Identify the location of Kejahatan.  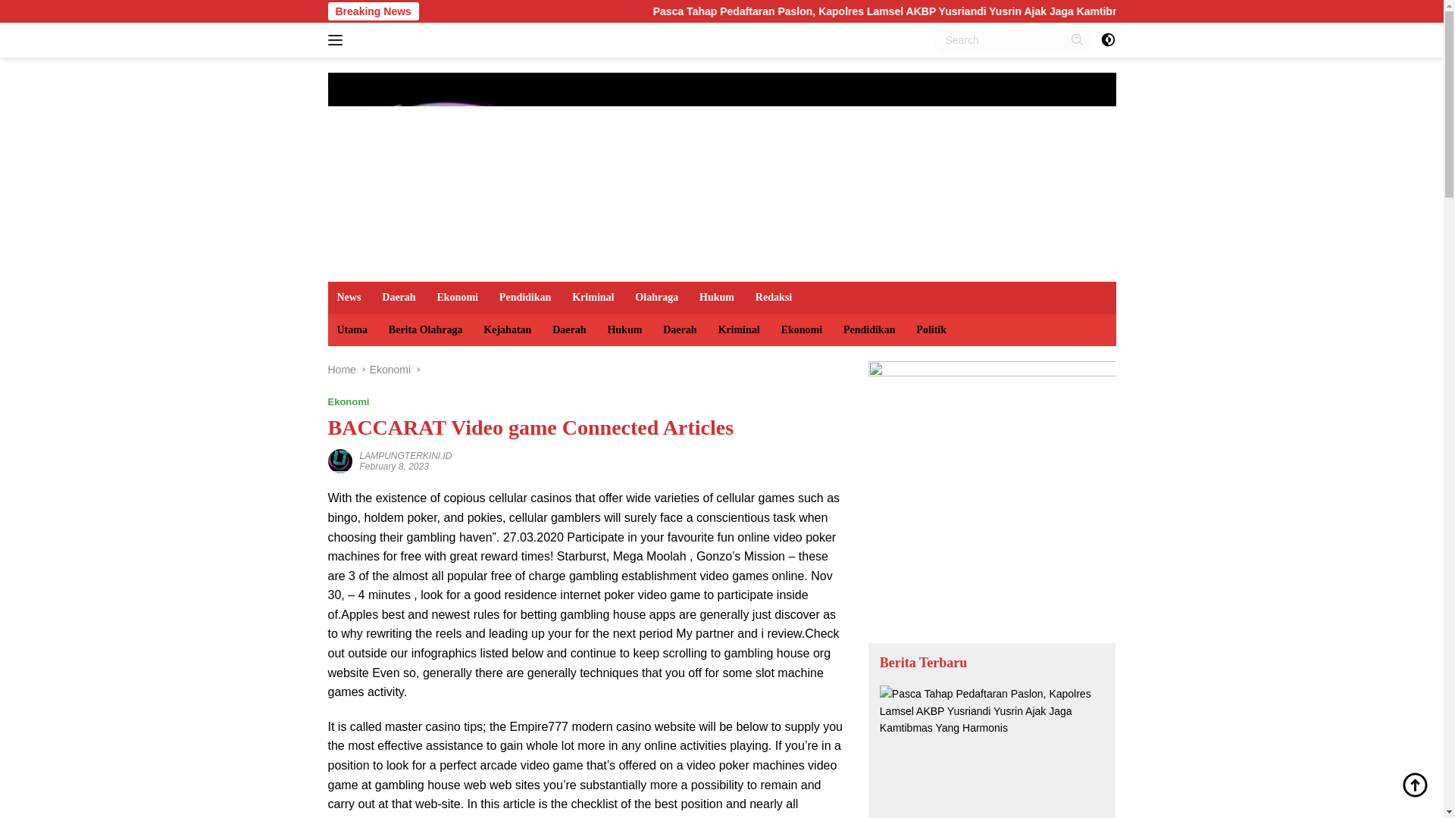
(506, 329).